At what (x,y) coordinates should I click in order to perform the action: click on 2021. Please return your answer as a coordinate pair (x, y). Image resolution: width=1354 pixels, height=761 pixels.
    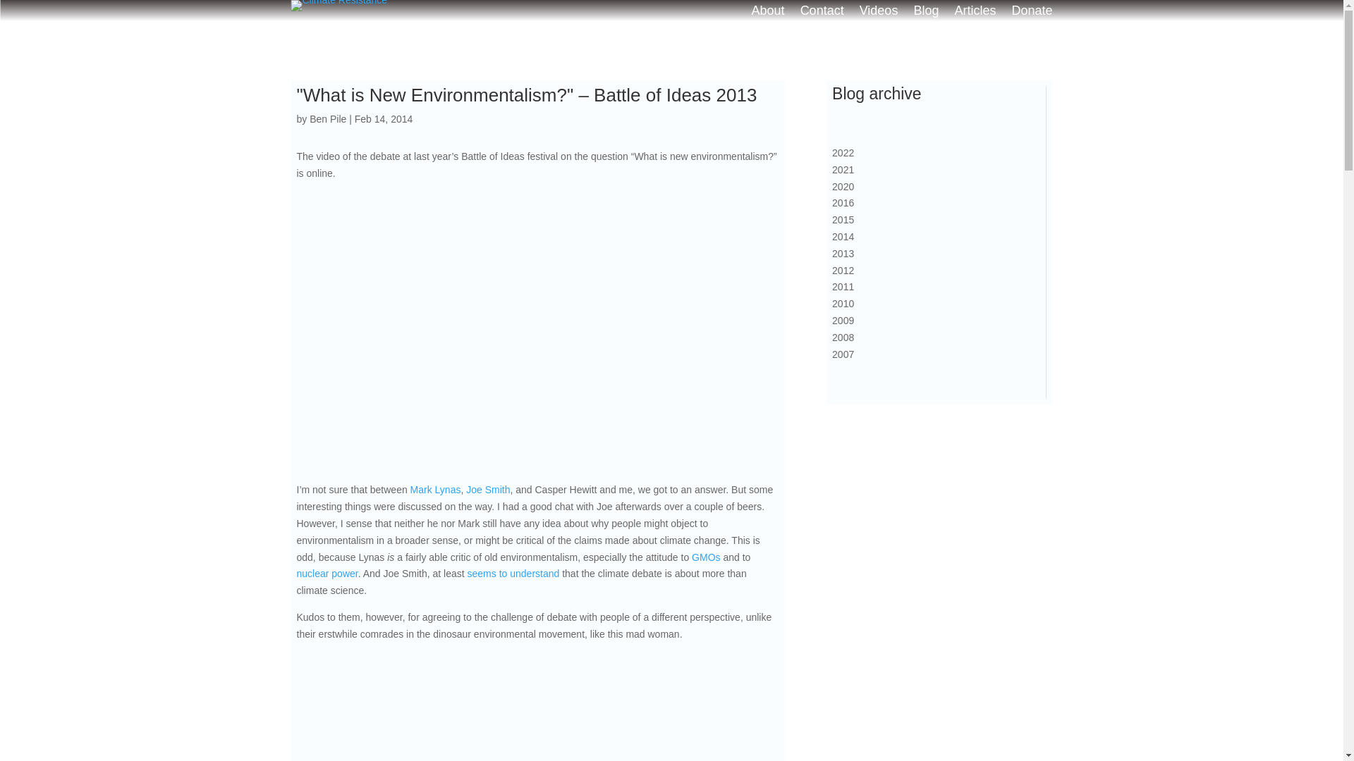
    Looking at the image, I should click on (928, 178).